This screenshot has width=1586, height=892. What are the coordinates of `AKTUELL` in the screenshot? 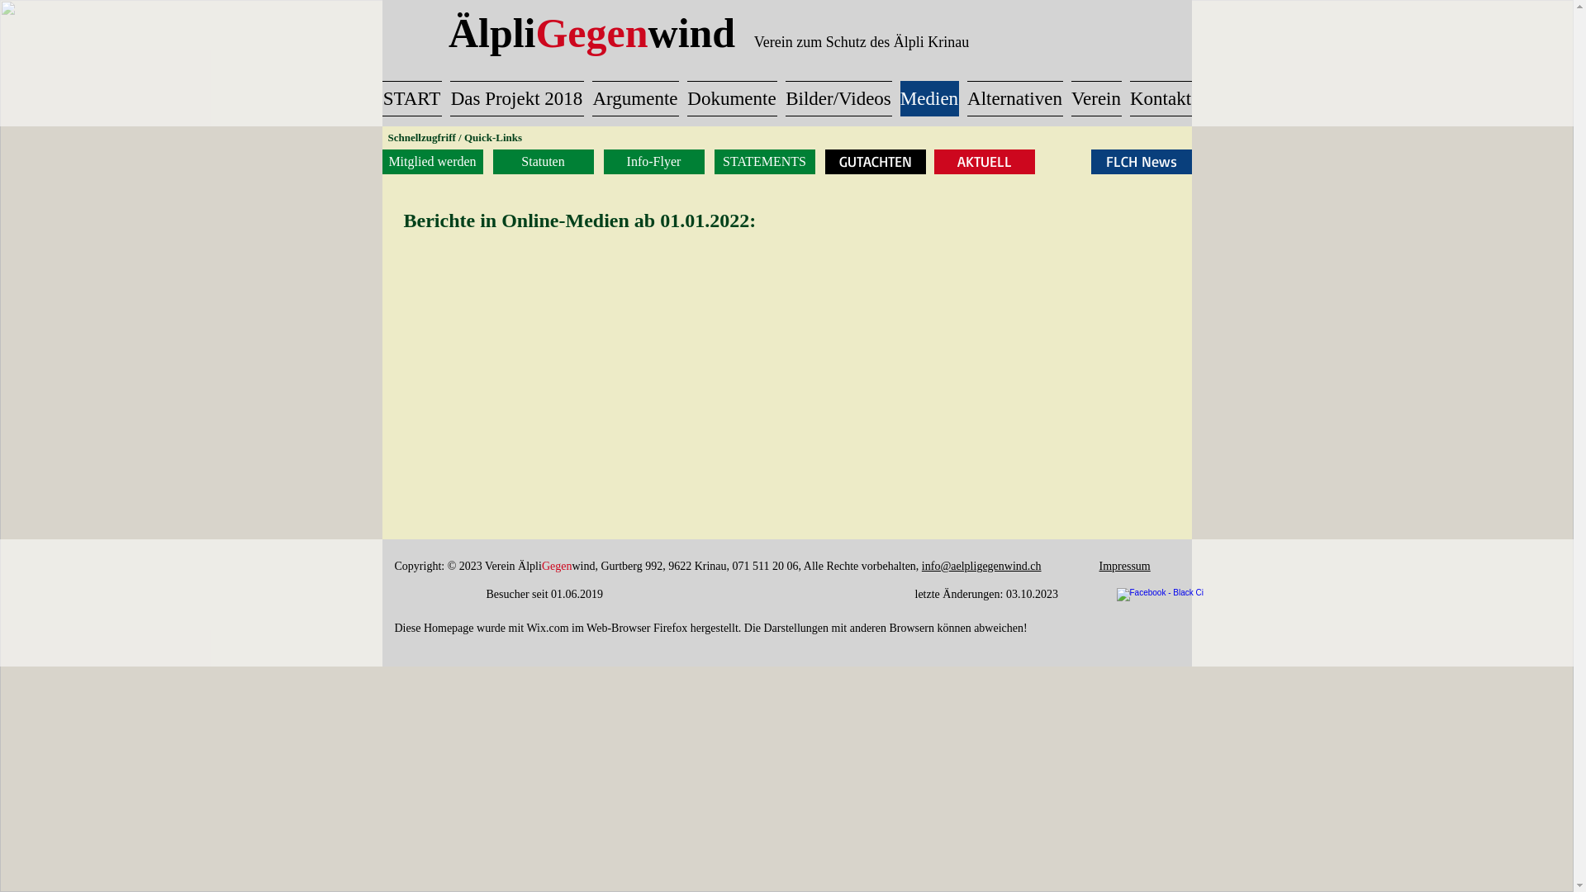 It's located at (984, 162).